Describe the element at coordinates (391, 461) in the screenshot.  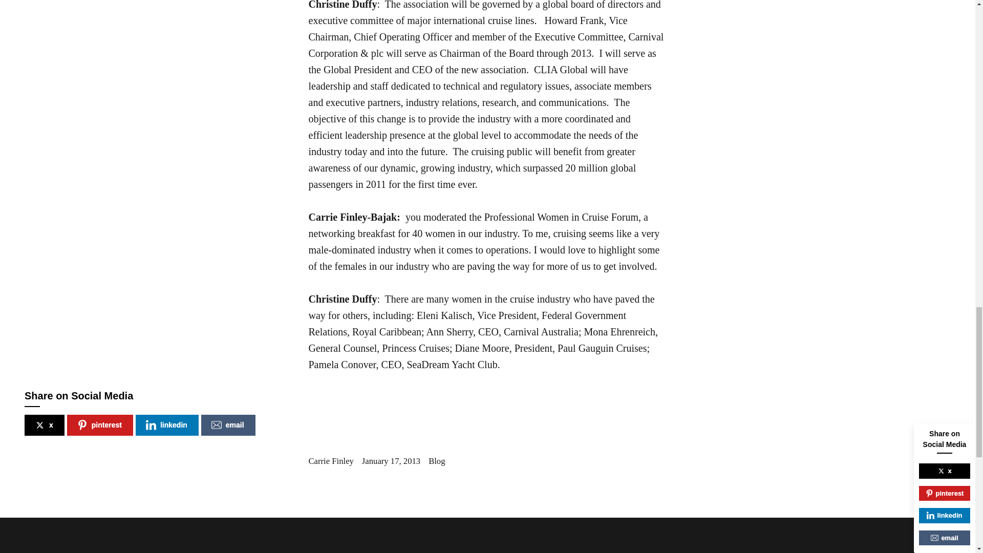
I see `January 17, 2013` at that location.